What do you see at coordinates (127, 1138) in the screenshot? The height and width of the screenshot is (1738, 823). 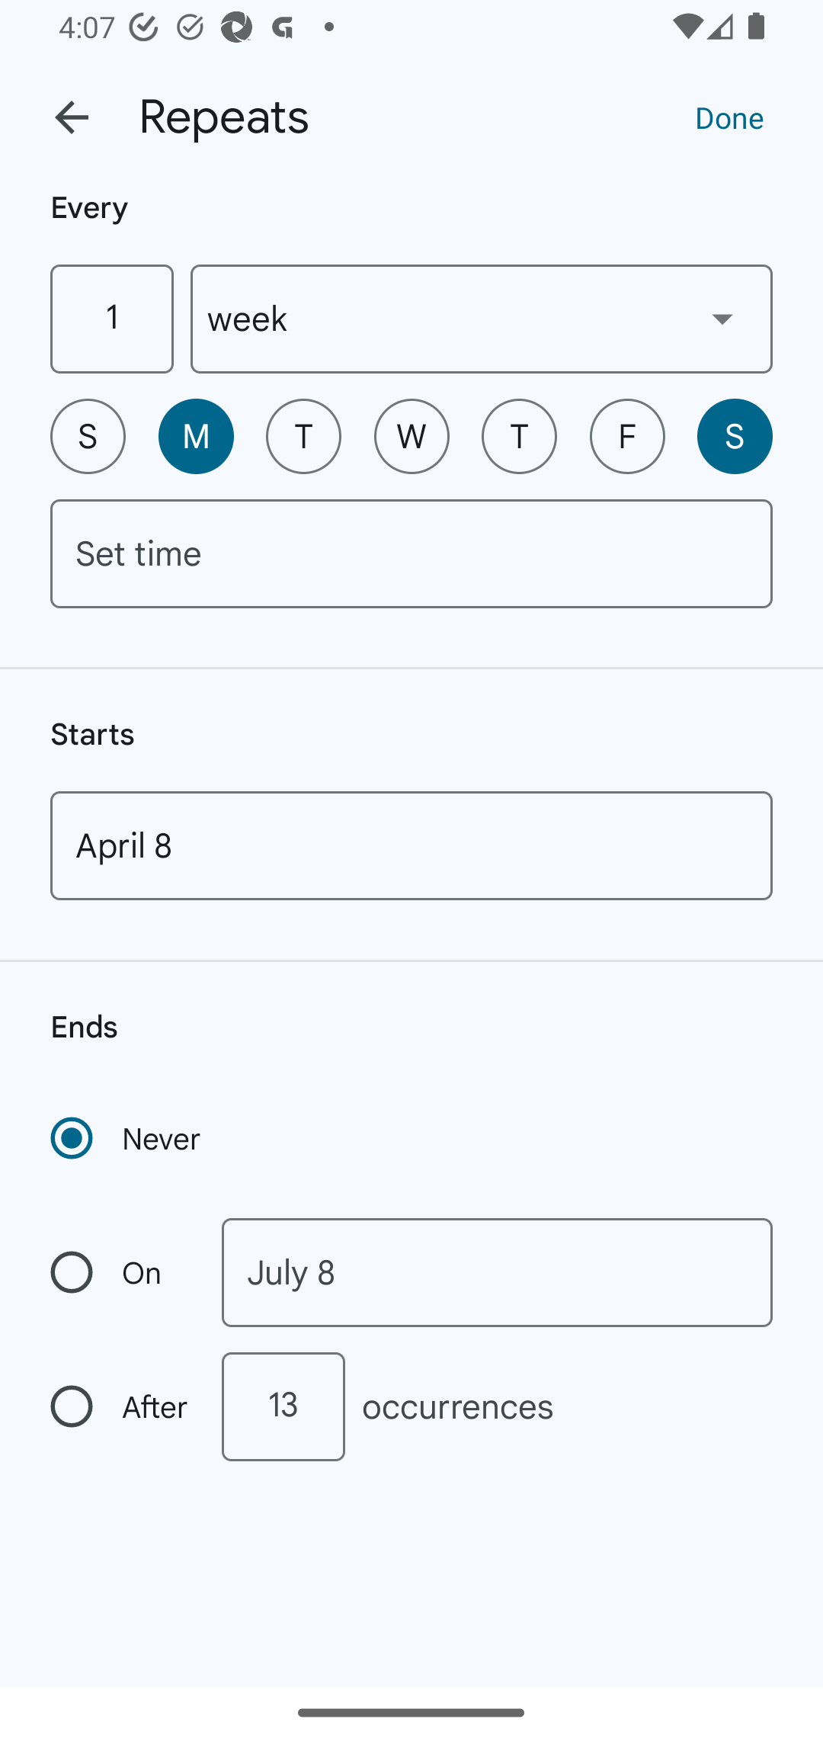 I see `Never Recurrence never ends` at bounding box center [127, 1138].